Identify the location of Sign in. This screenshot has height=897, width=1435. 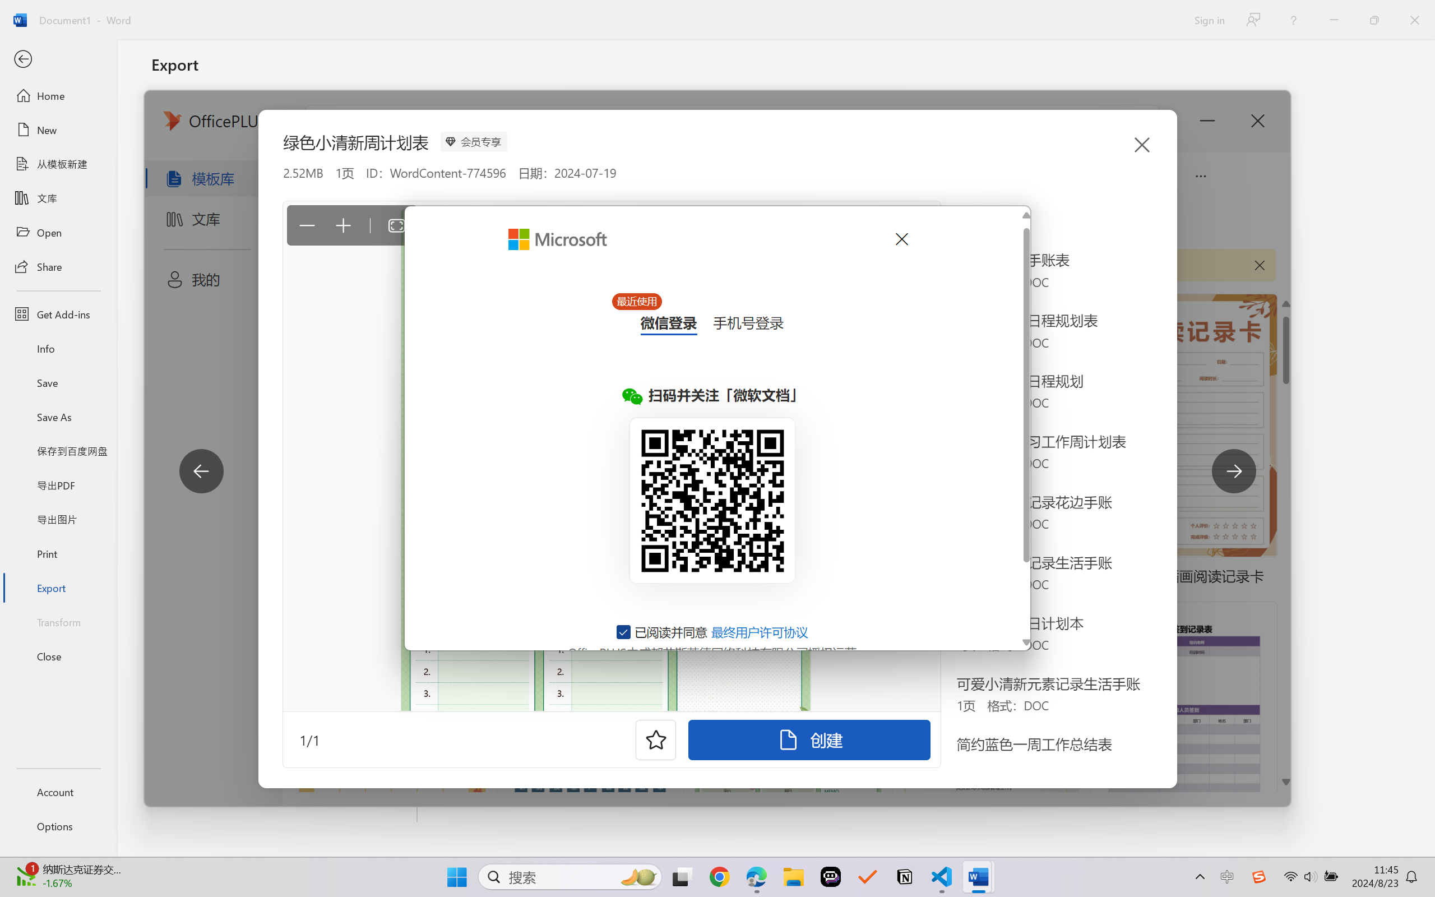
(1209, 20).